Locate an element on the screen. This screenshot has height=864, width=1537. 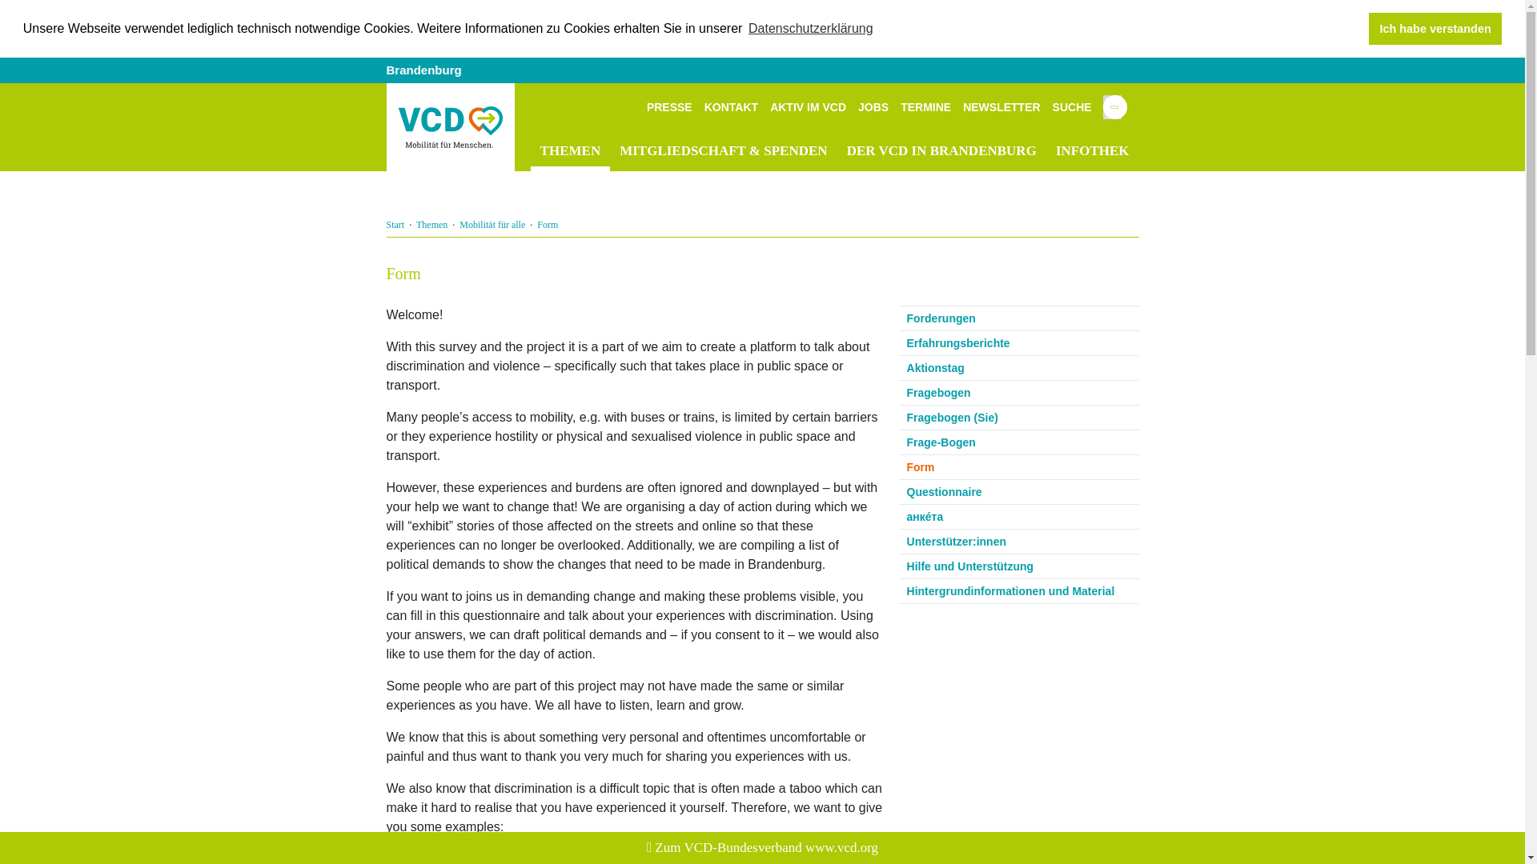
THEMEN is located at coordinates (570, 150).